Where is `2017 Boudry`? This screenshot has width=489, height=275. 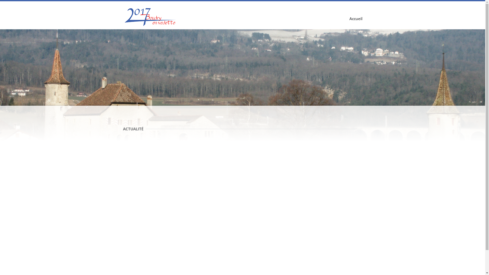 2017 Boudry is located at coordinates (151, 17).